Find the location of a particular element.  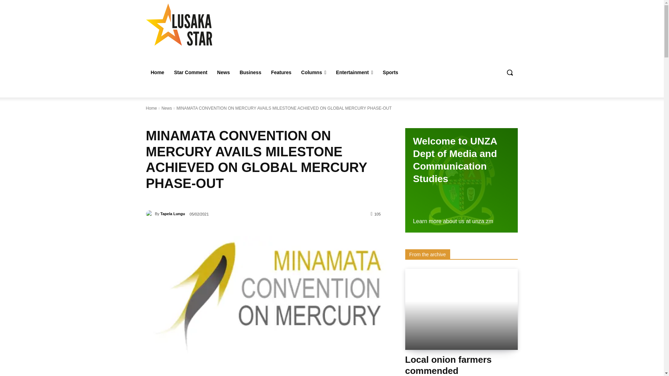

Features is located at coordinates (281, 72).